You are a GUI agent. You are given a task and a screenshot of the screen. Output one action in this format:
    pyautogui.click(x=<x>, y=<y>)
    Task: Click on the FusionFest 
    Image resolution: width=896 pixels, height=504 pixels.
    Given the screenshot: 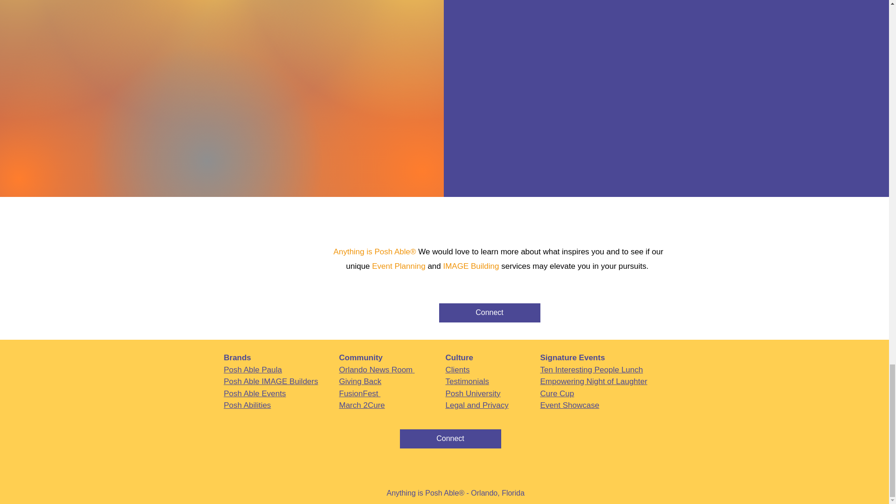 What is the action you would take?
    pyautogui.click(x=359, y=393)
    